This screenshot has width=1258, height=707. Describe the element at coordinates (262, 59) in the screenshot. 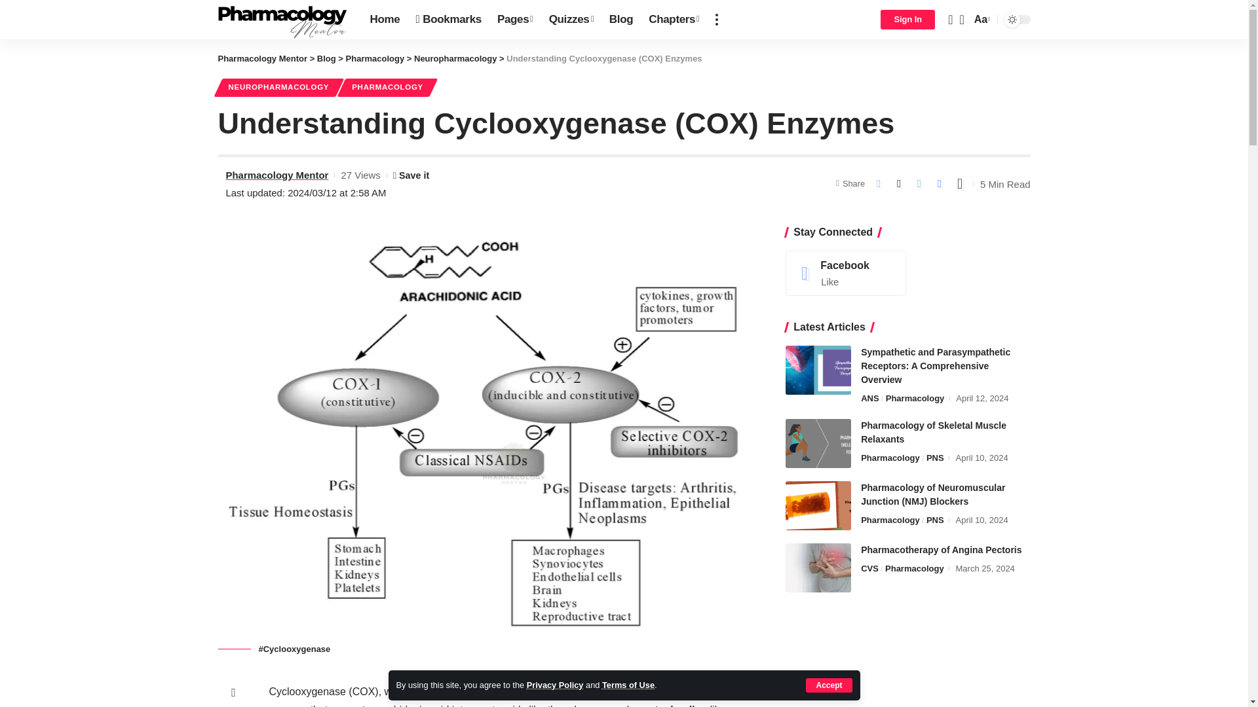

I see `Go to Pharmacology Mentor.` at that location.